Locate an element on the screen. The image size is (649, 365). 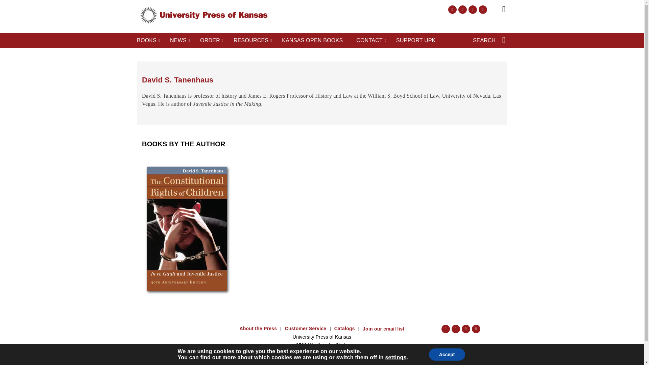
Follow us on Instagram is located at coordinates (456, 329).